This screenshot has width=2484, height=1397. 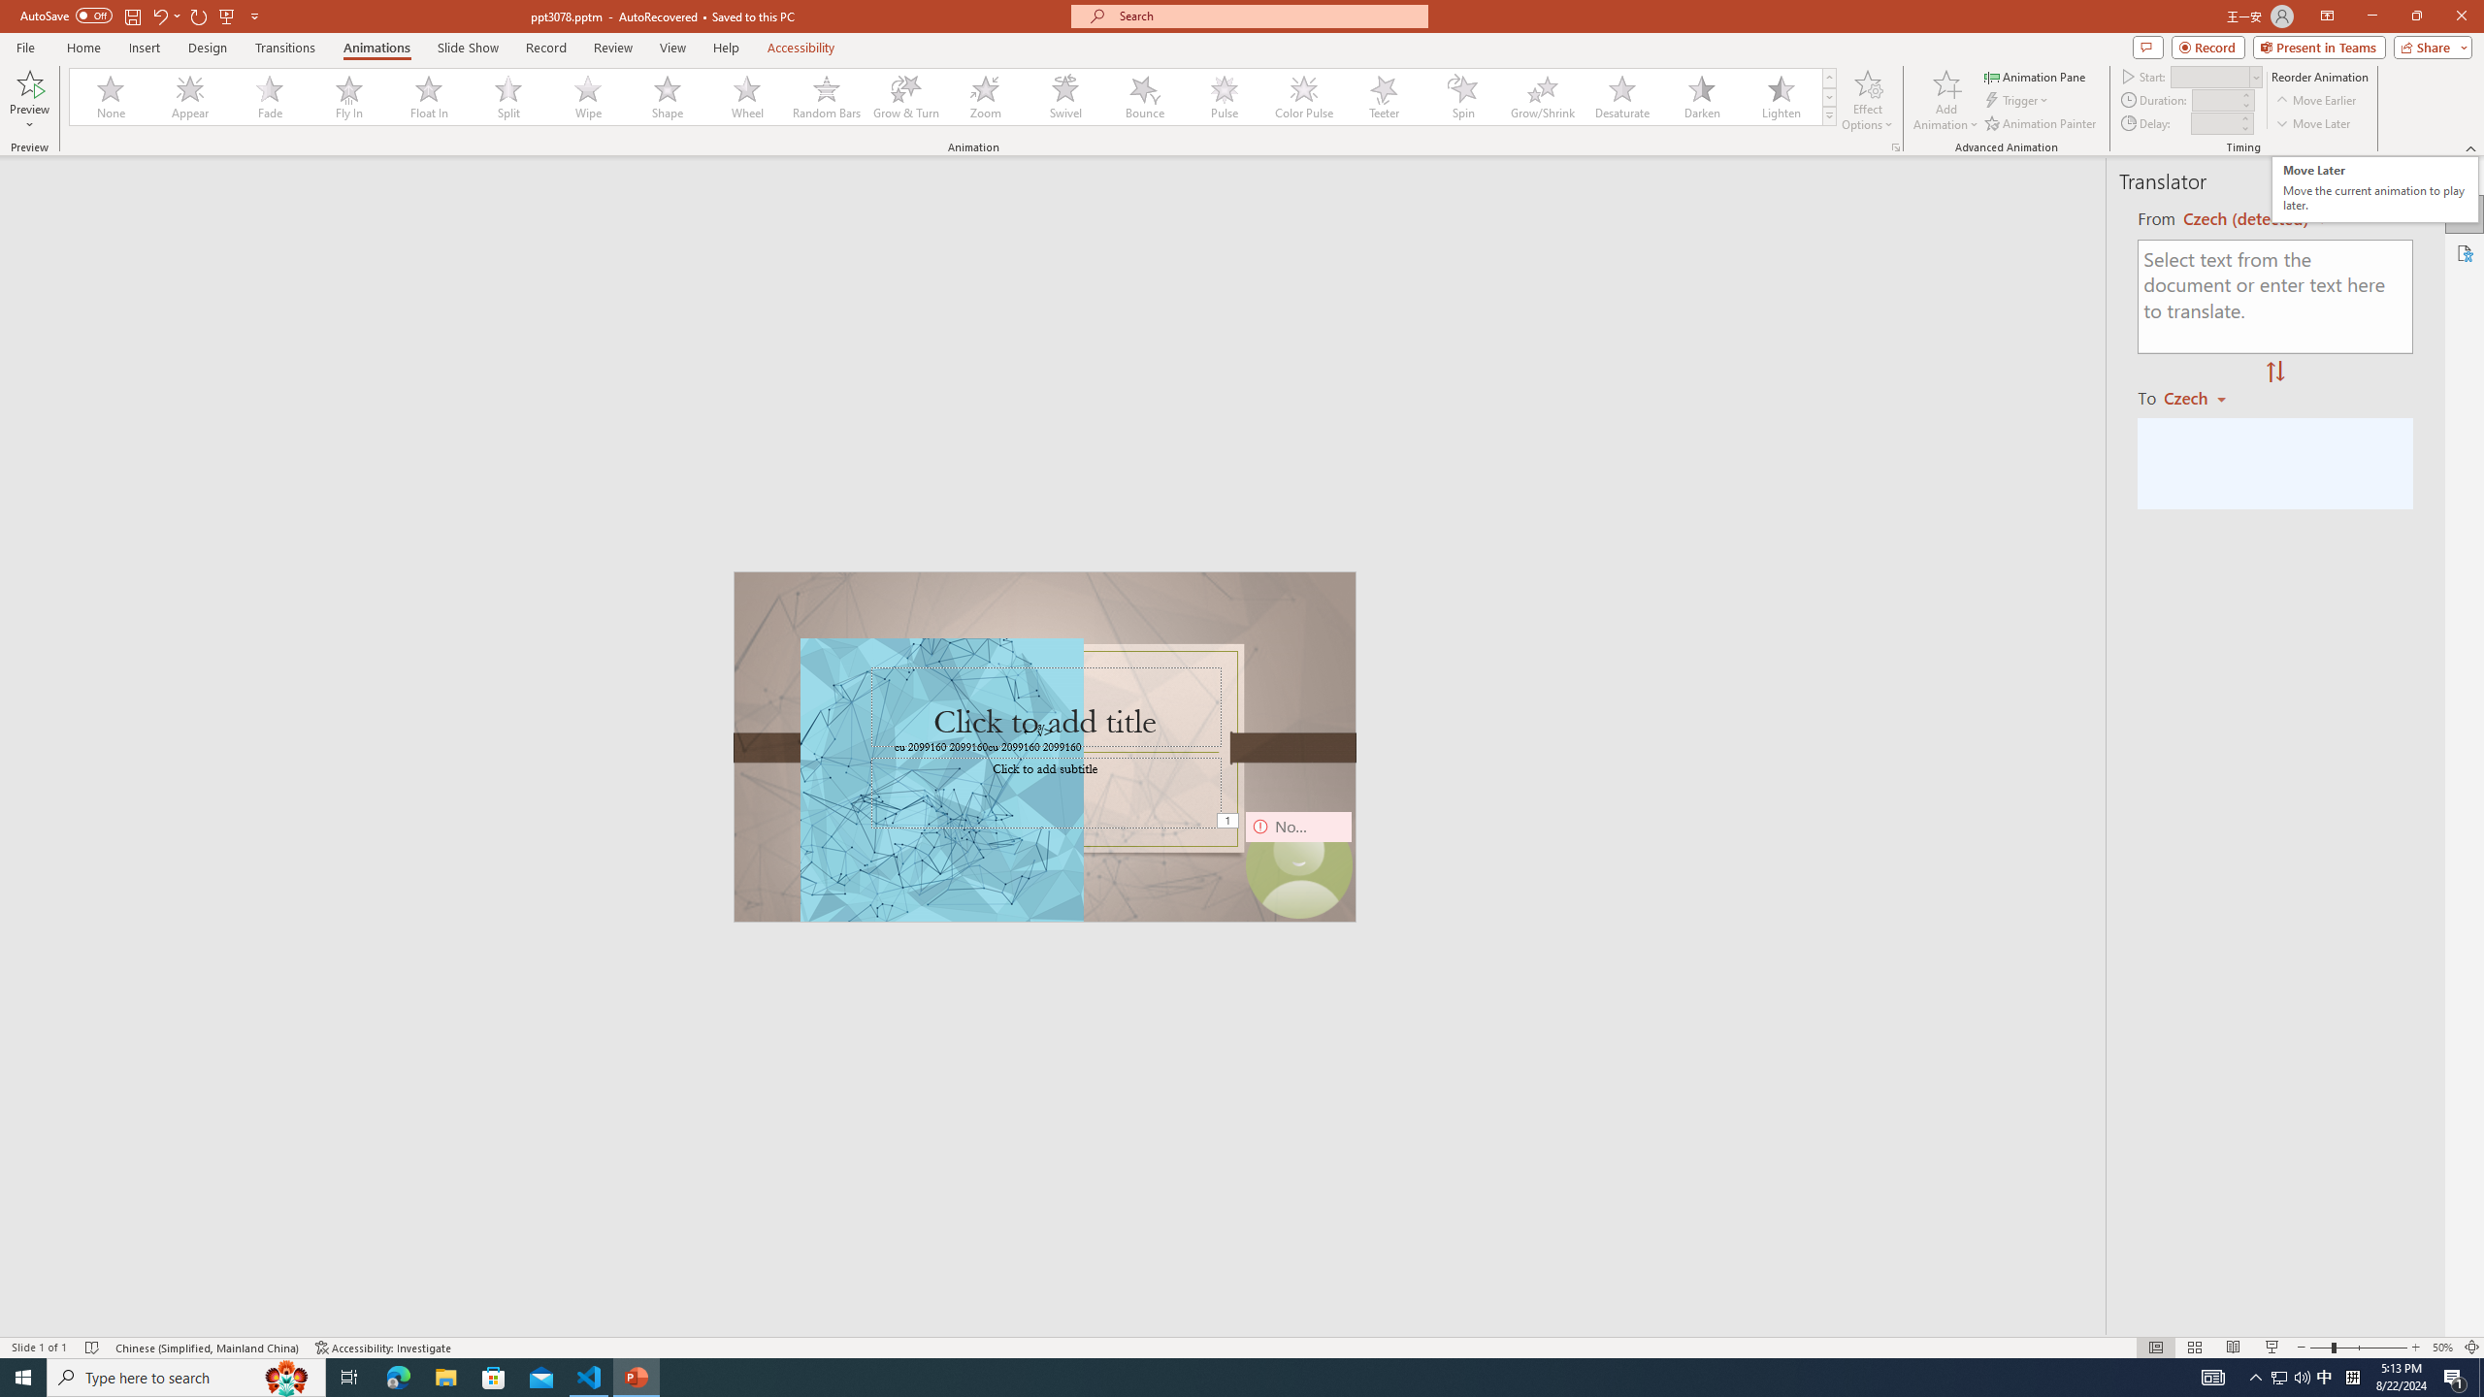 I want to click on Animation Styles, so click(x=1829, y=115).